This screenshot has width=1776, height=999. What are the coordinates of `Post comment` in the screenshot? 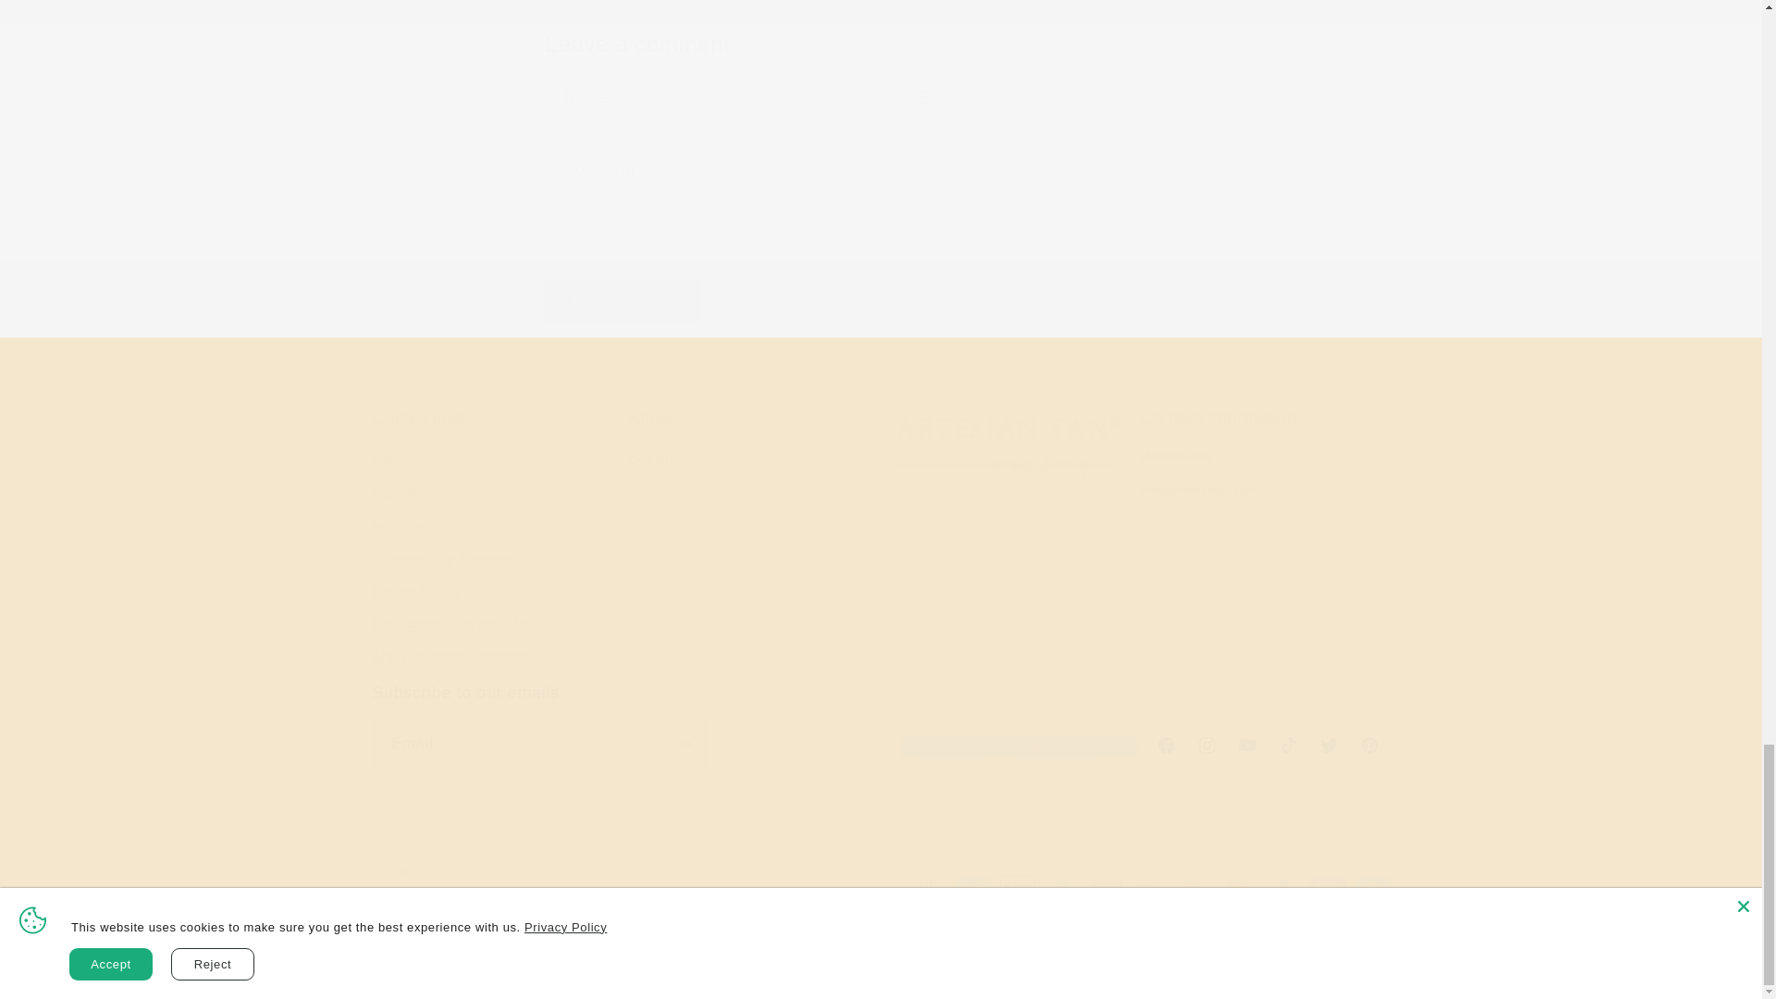 It's located at (623, 301).